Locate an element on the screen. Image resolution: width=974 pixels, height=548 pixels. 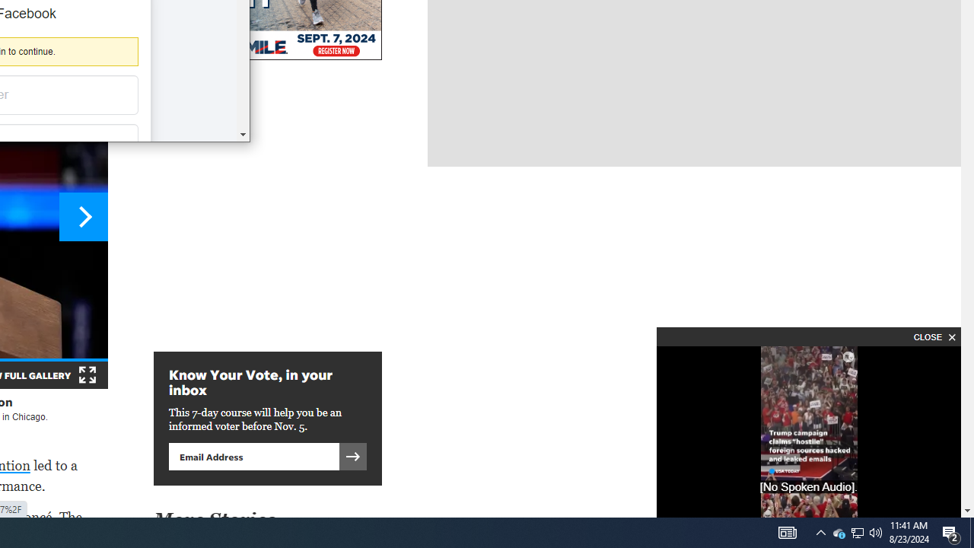
AutomationID: 4105 is located at coordinates (787, 533).